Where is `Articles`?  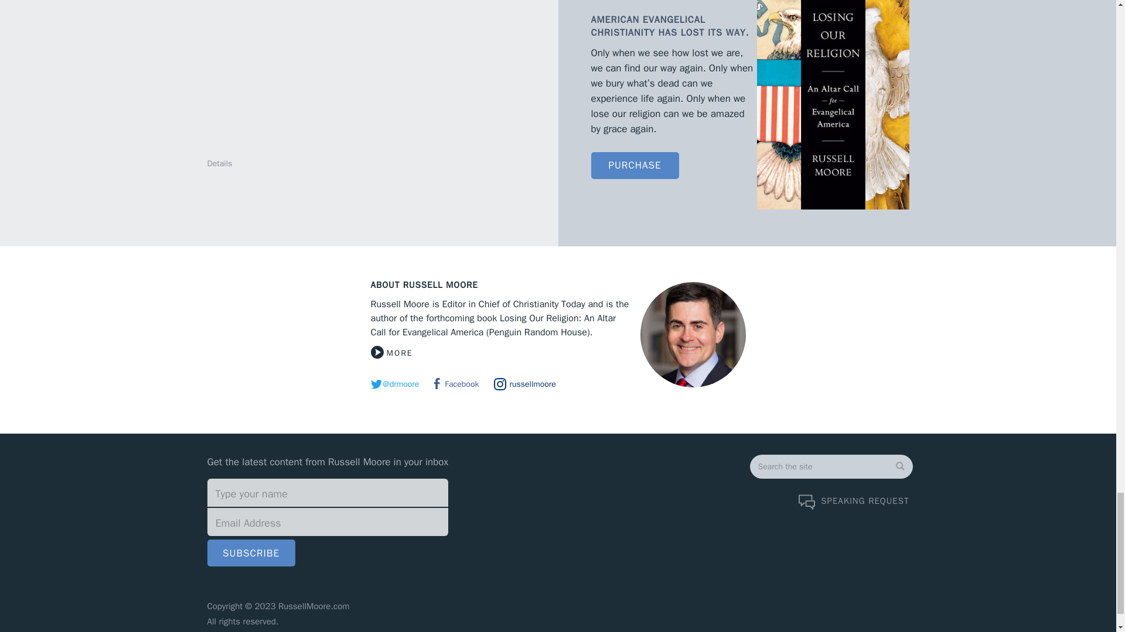 Articles is located at coordinates (798, 631).